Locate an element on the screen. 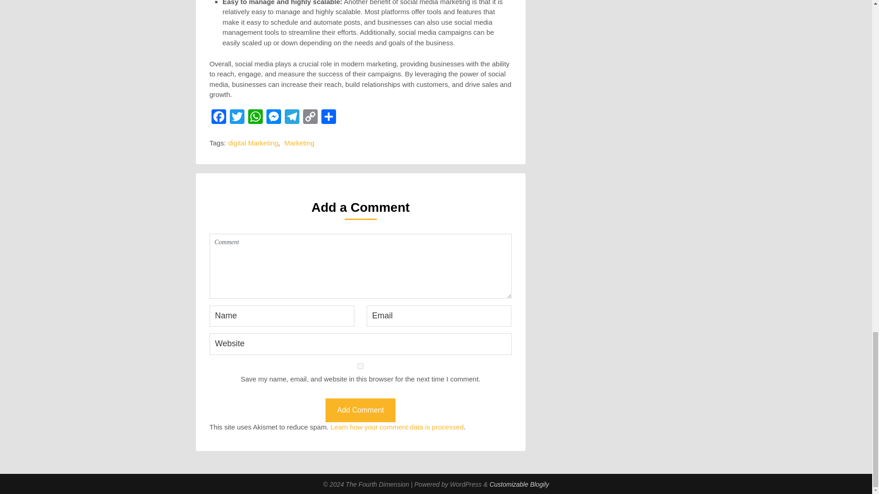 Image resolution: width=879 pixels, height=494 pixels. Facebook is located at coordinates (219, 118).